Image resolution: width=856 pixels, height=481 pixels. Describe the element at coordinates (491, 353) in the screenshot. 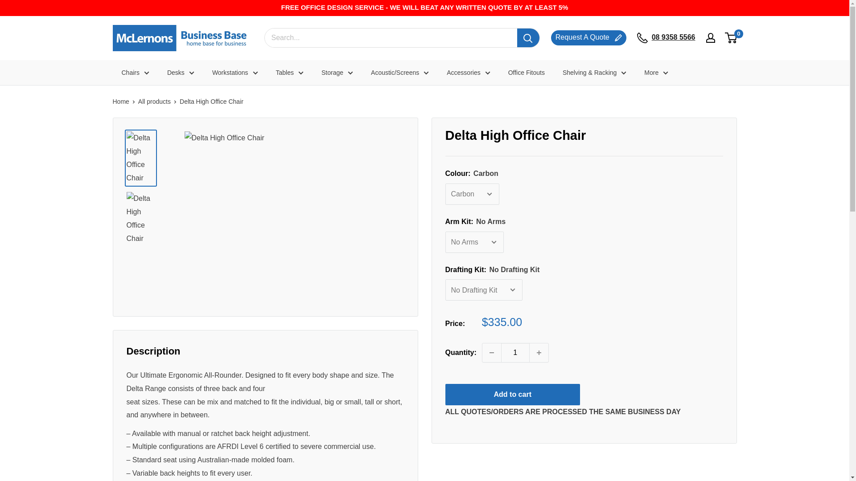

I see `Decrease quantity by 1` at that location.